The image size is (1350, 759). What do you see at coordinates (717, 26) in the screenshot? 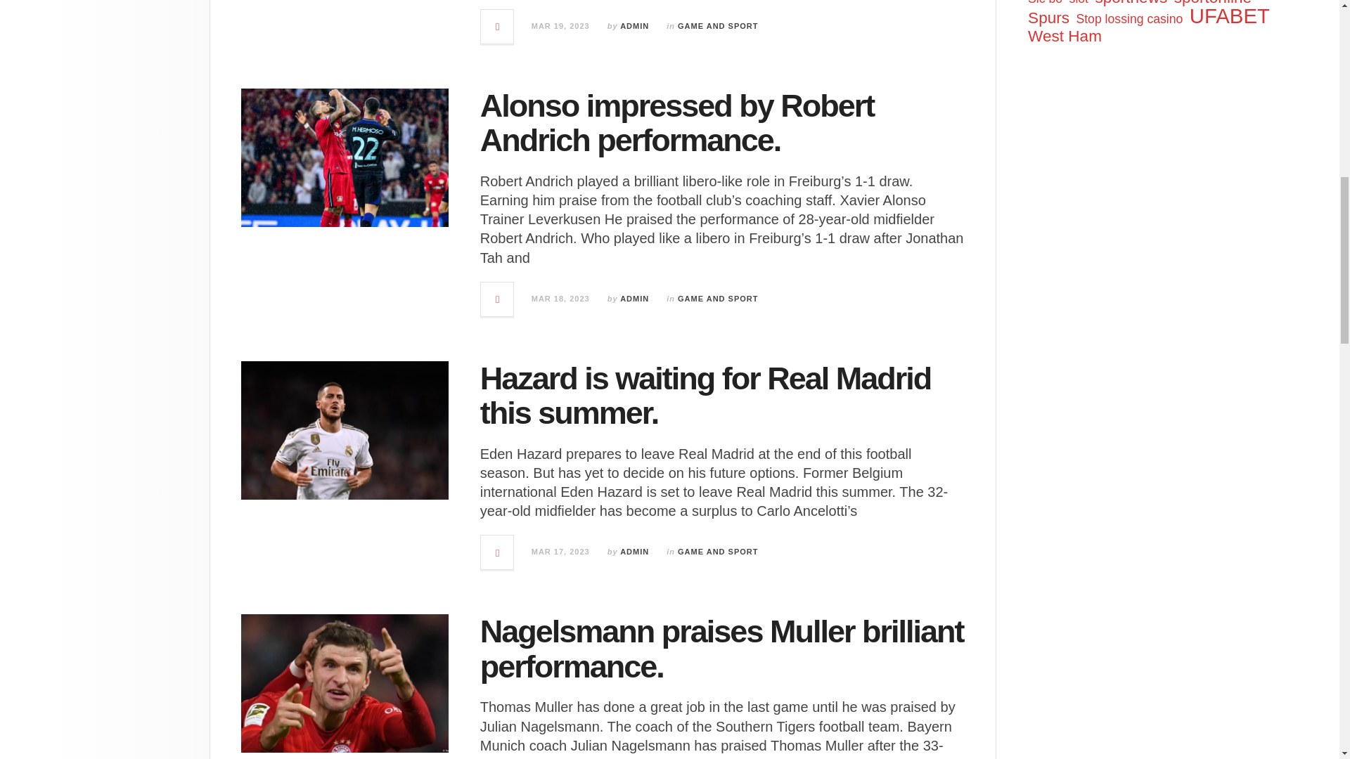
I see `GAME AND SPORT` at bounding box center [717, 26].